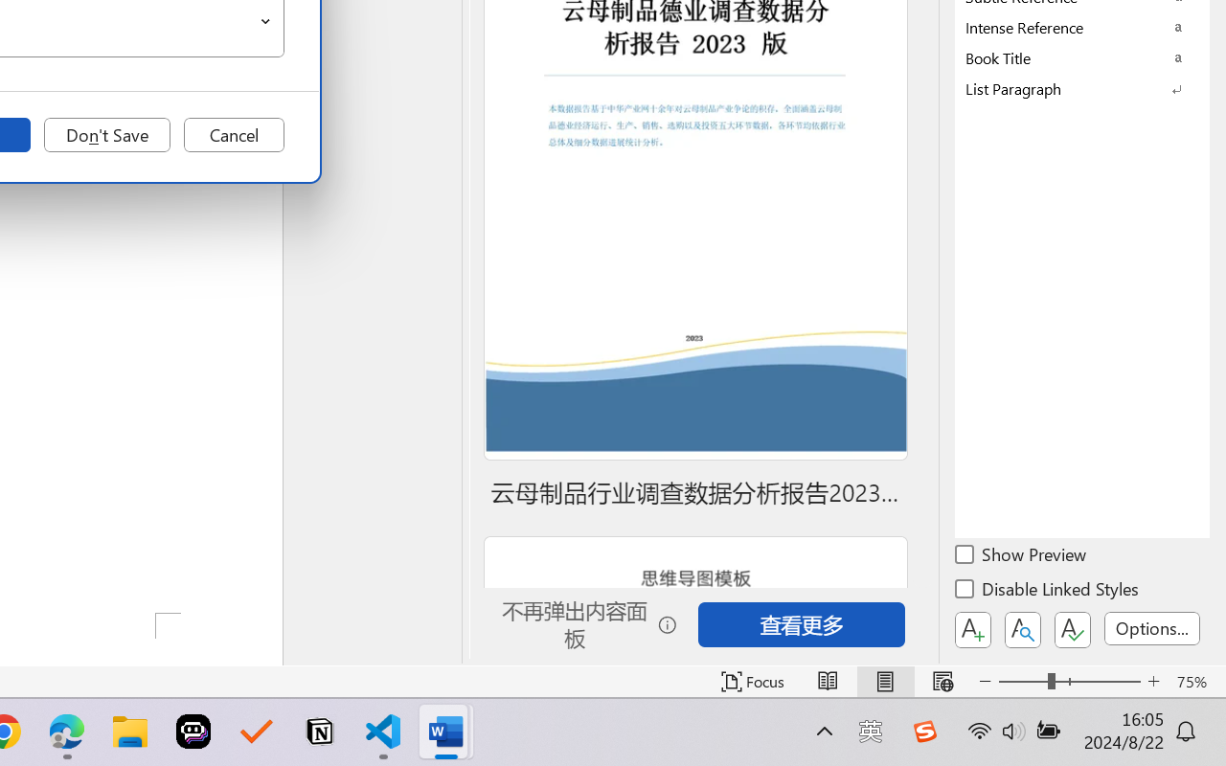 Image resolution: width=1226 pixels, height=766 pixels. I want to click on List Paragraph, so click(1082, 88).